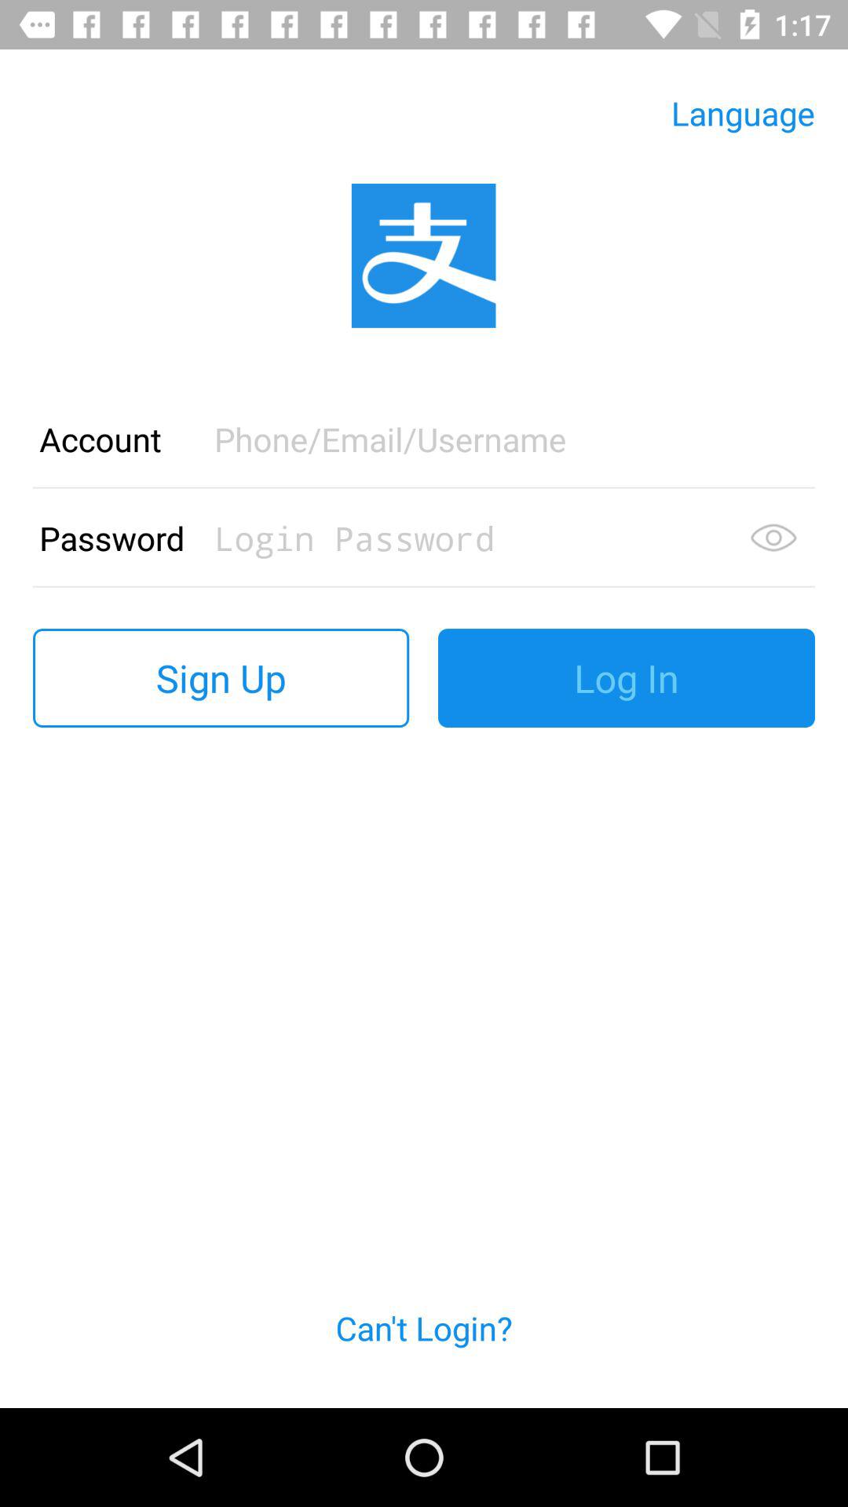  I want to click on launch icon above the can't login?, so click(627, 678).